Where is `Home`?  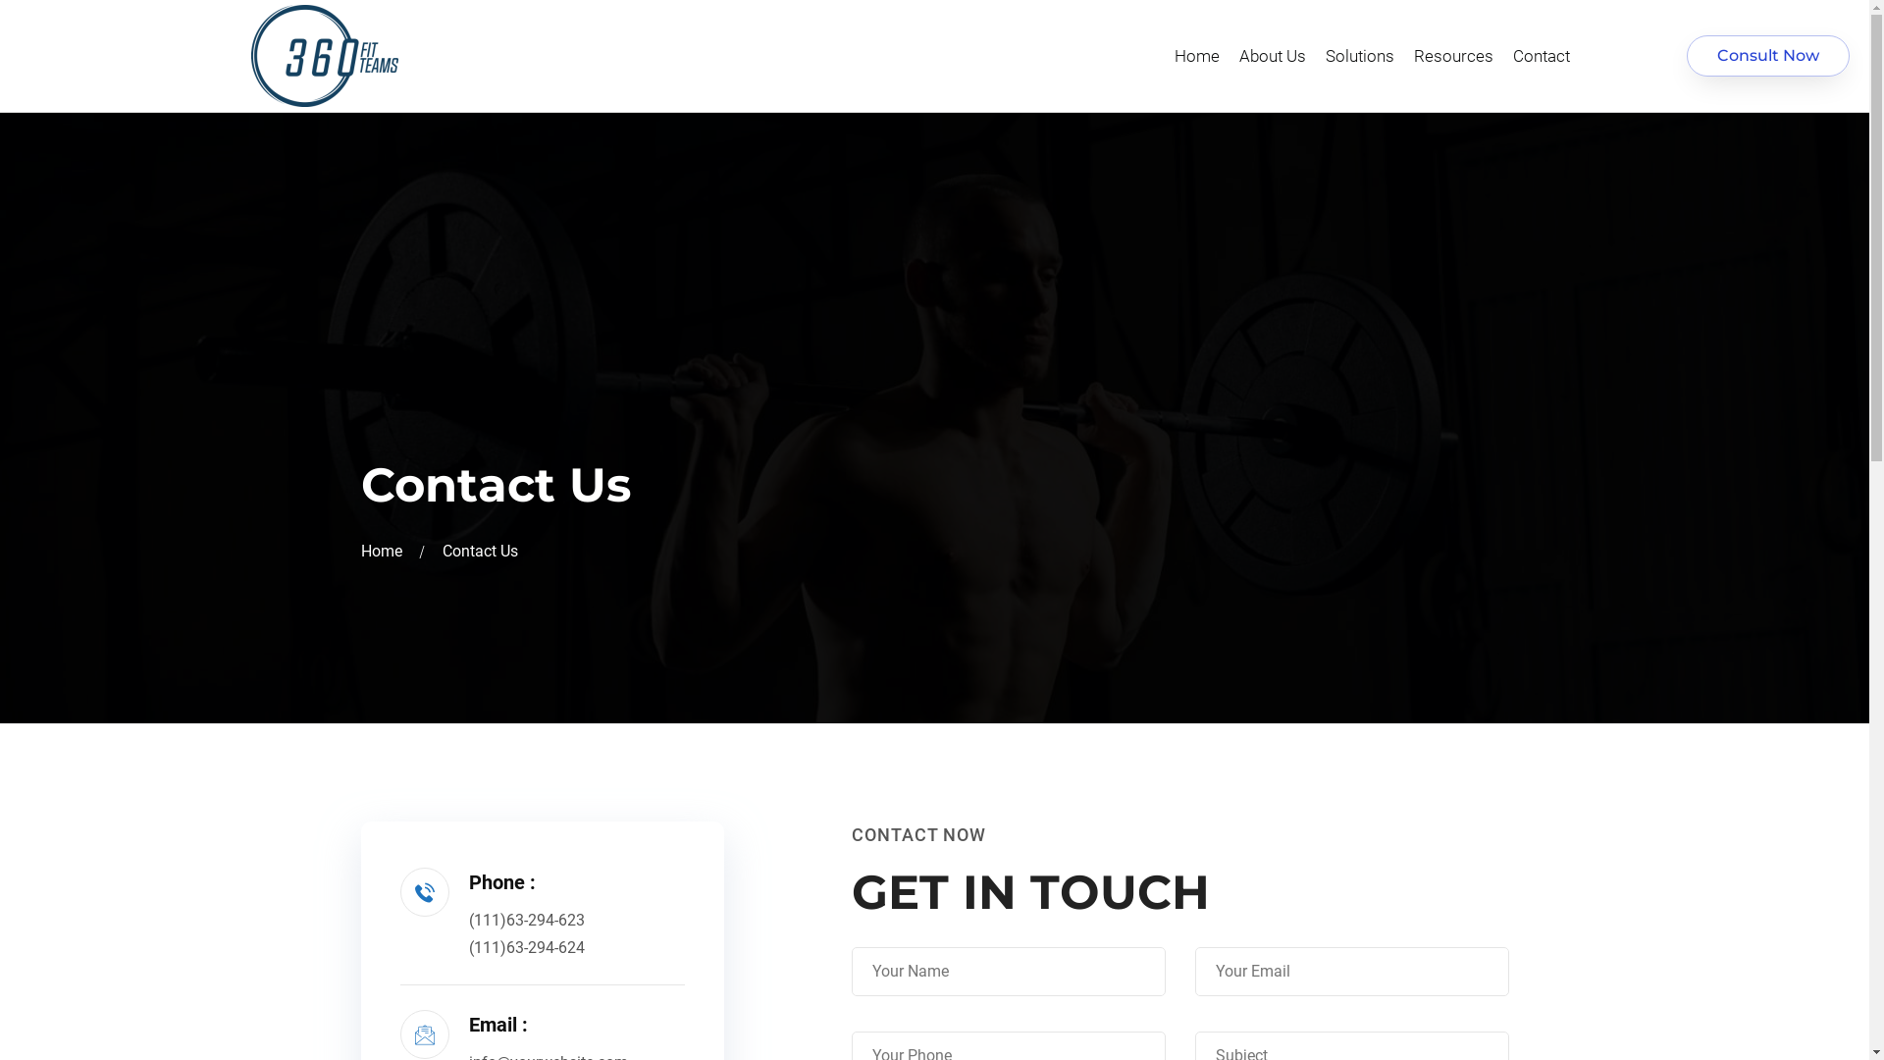 Home is located at coordinates (1197, 56).